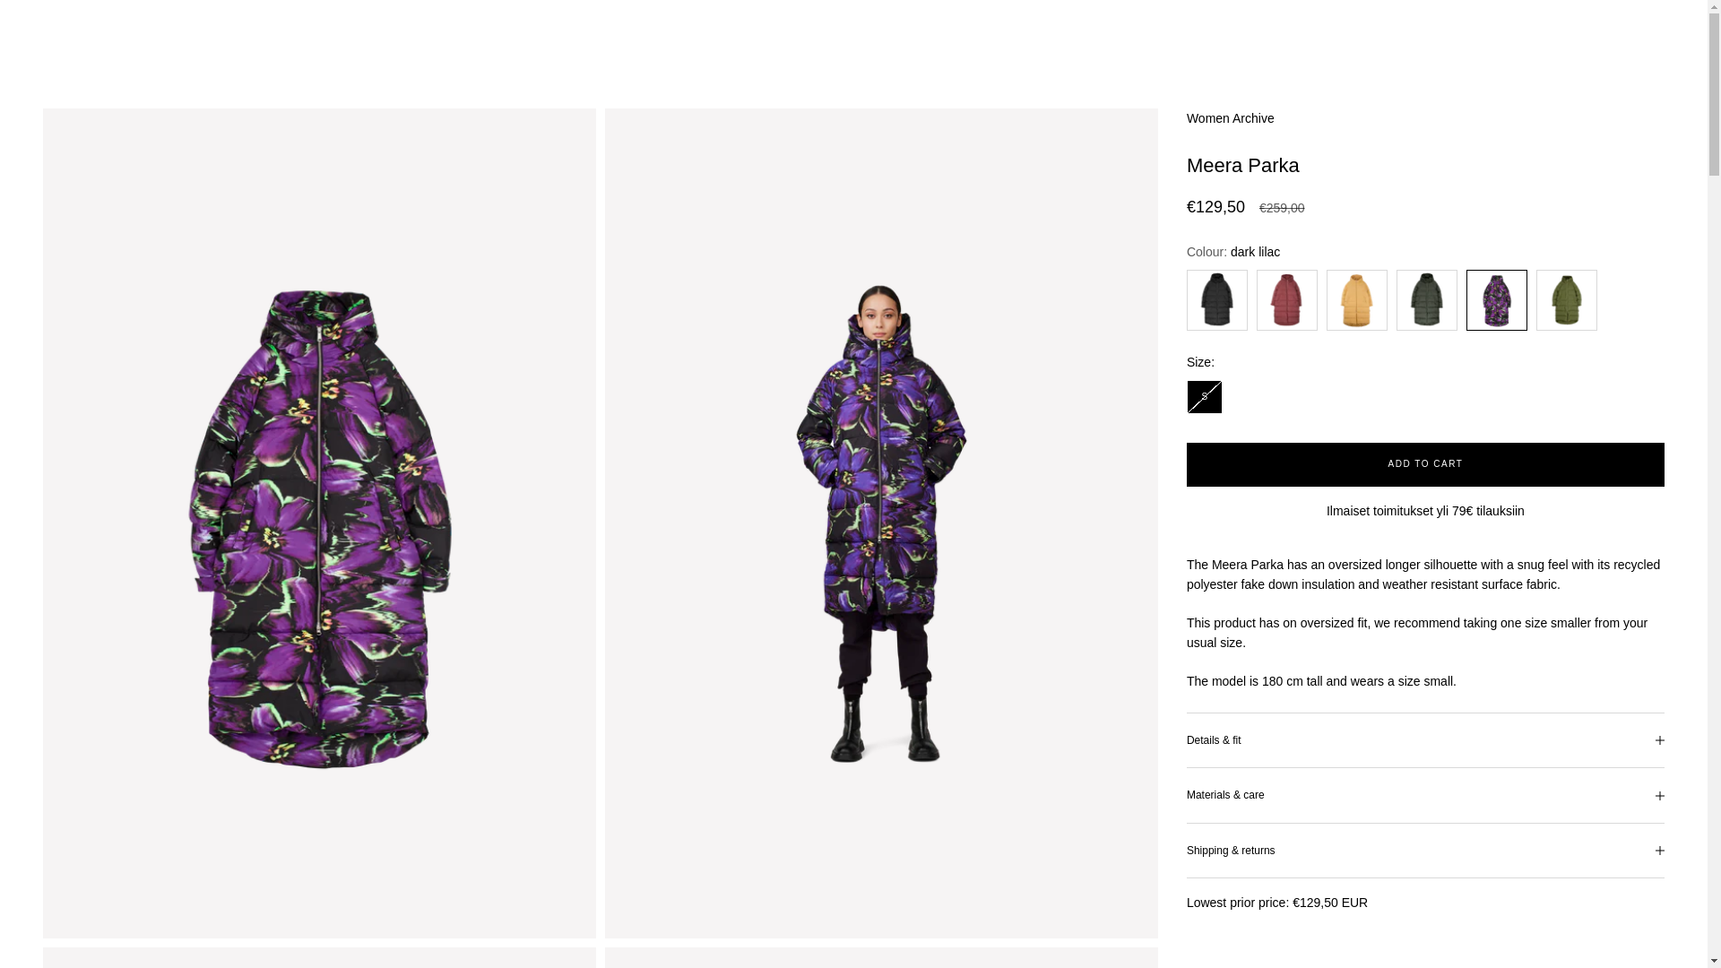  What do you see at coordinates (97, 32) in the screenshot?
I see `WOMEN` at bounding box center [97, 32].